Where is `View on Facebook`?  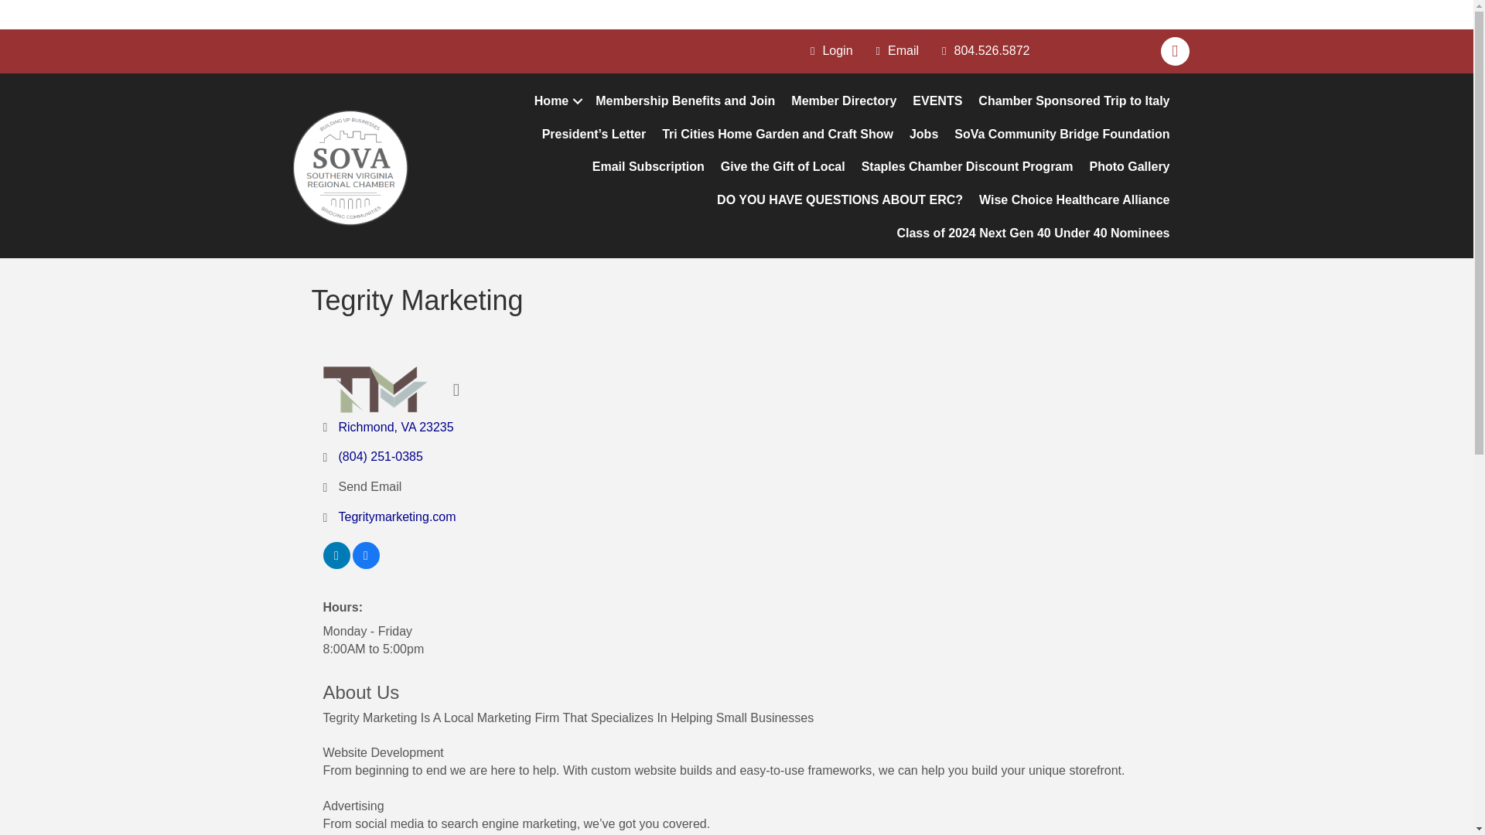
View on Facebook is located at coordinates (367, 564).